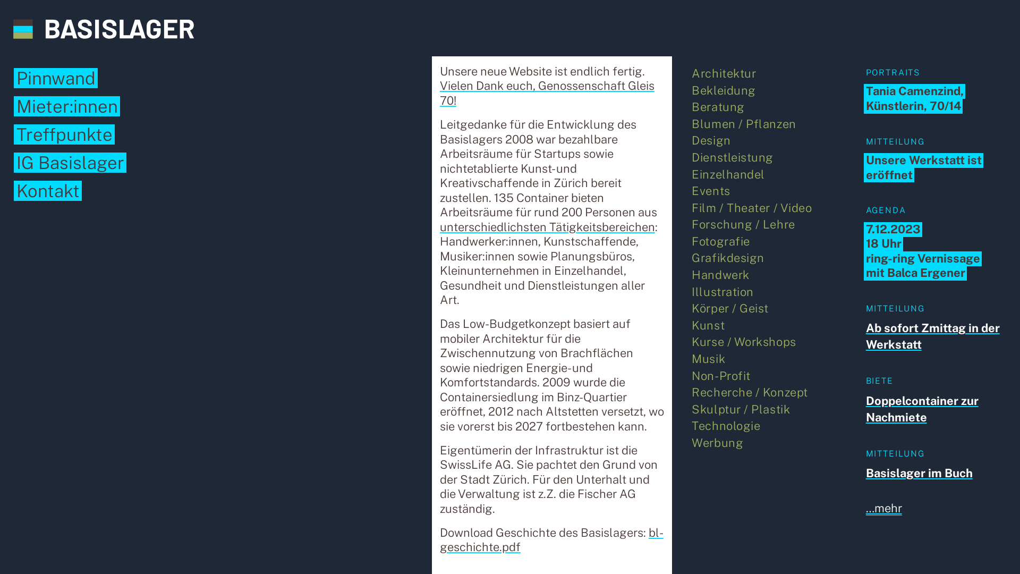 Image resolution: width=1020 pixels, height=574 pixels. Describe the element at coordinates (744, 124) in the screenshot. I see `Blumen / Pflanzen` at that location.